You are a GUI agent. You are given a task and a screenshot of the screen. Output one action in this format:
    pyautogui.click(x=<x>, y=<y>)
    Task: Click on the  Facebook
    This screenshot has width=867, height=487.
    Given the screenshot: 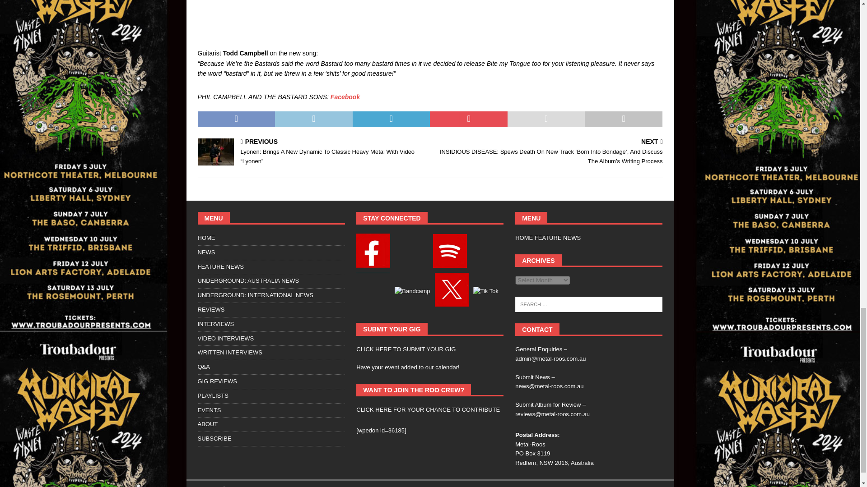 What is the action you would take?
    pyautogui.click(x=373, y=238)
    